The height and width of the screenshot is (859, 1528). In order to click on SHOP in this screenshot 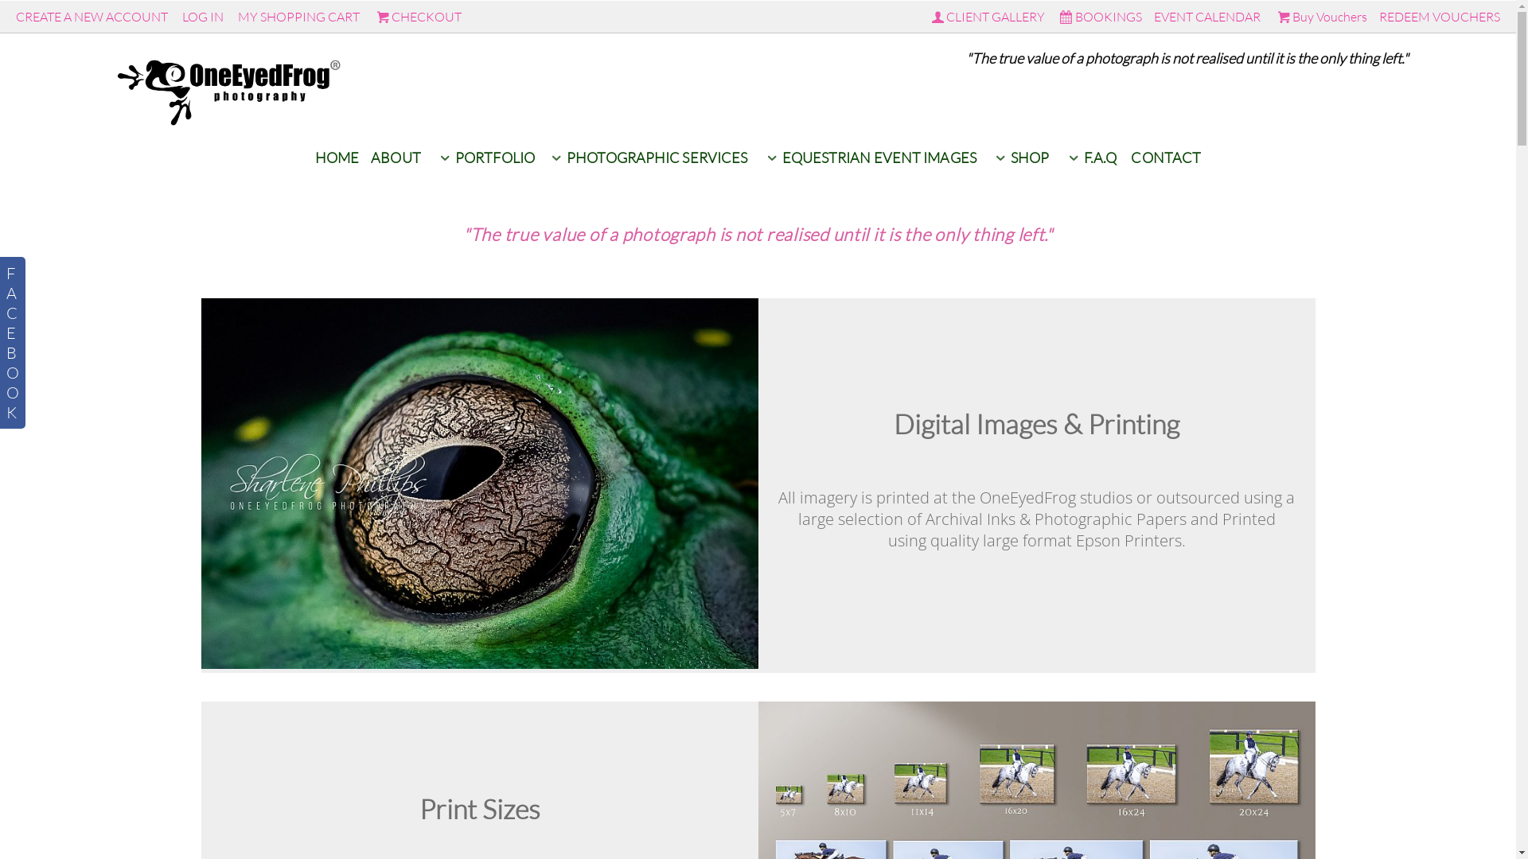, I will do `click(1020, 157)`.